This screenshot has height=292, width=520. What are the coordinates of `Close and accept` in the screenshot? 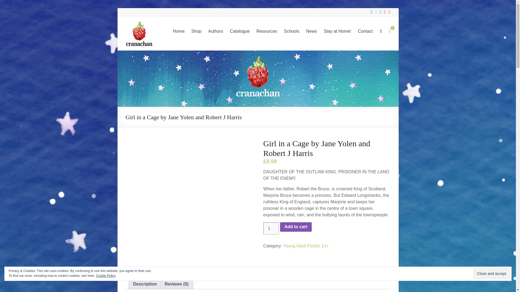 It's located at (491, 274).